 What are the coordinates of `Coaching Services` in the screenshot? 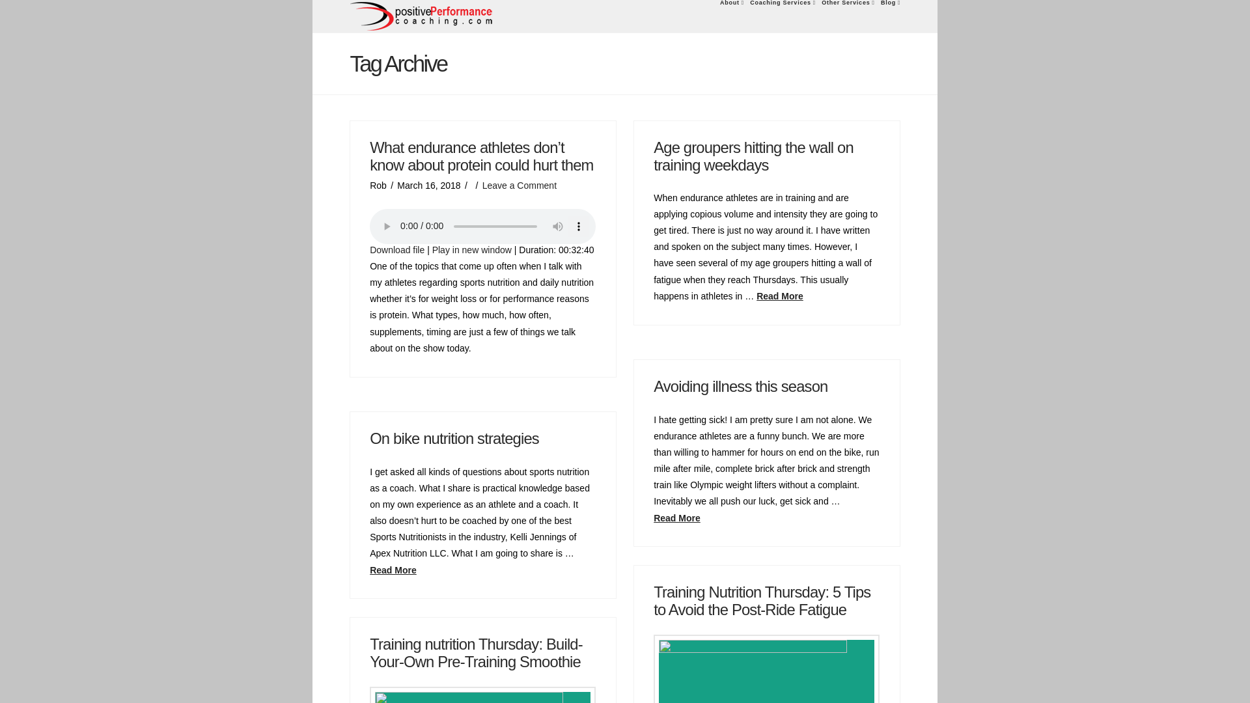 It's located at (783, 16).